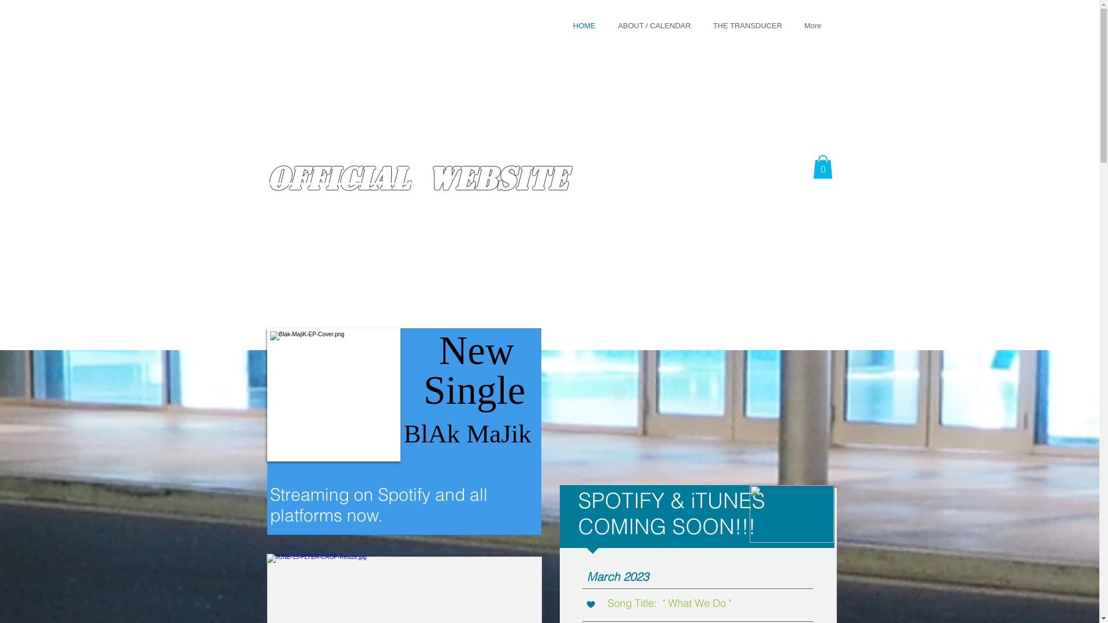 This screenshot has width=1108, height=623. What do you see at coordinates (822, 167) in the screenshot?
I see `0` at bounding box center [822, 167].